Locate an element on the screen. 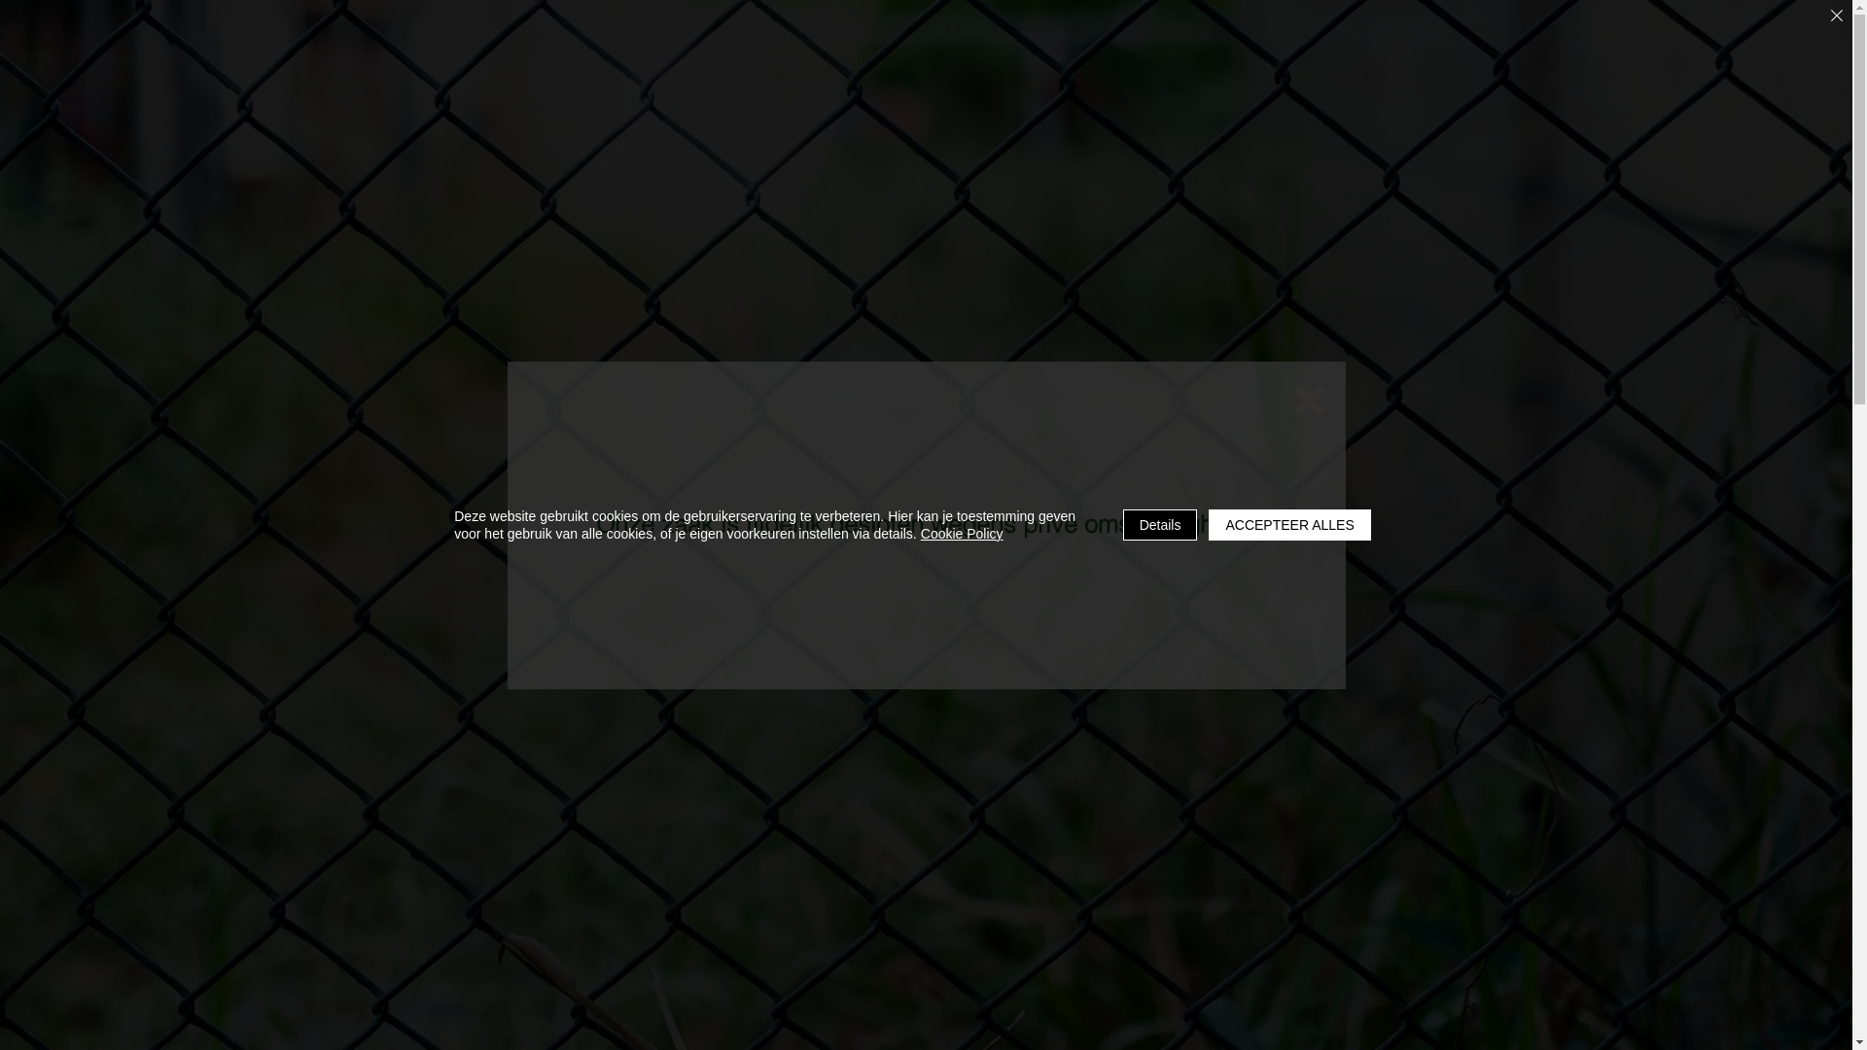 The width and height of the screenshot is (1867, 1050). Terug naar de website is located at coordinates (1310, 400).